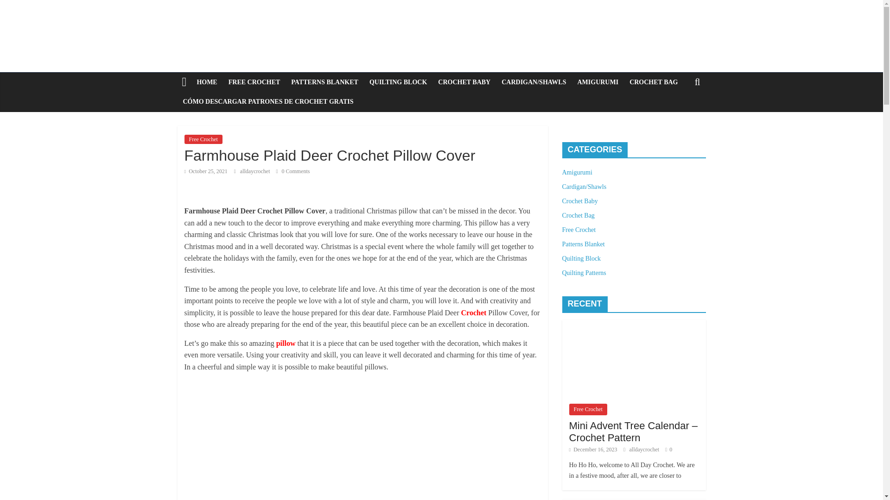 The image size is (890, 500). What do you see at coordinates (474, 312) in the screenshot?
I see `Crochet` at bounding box center [474, 312].